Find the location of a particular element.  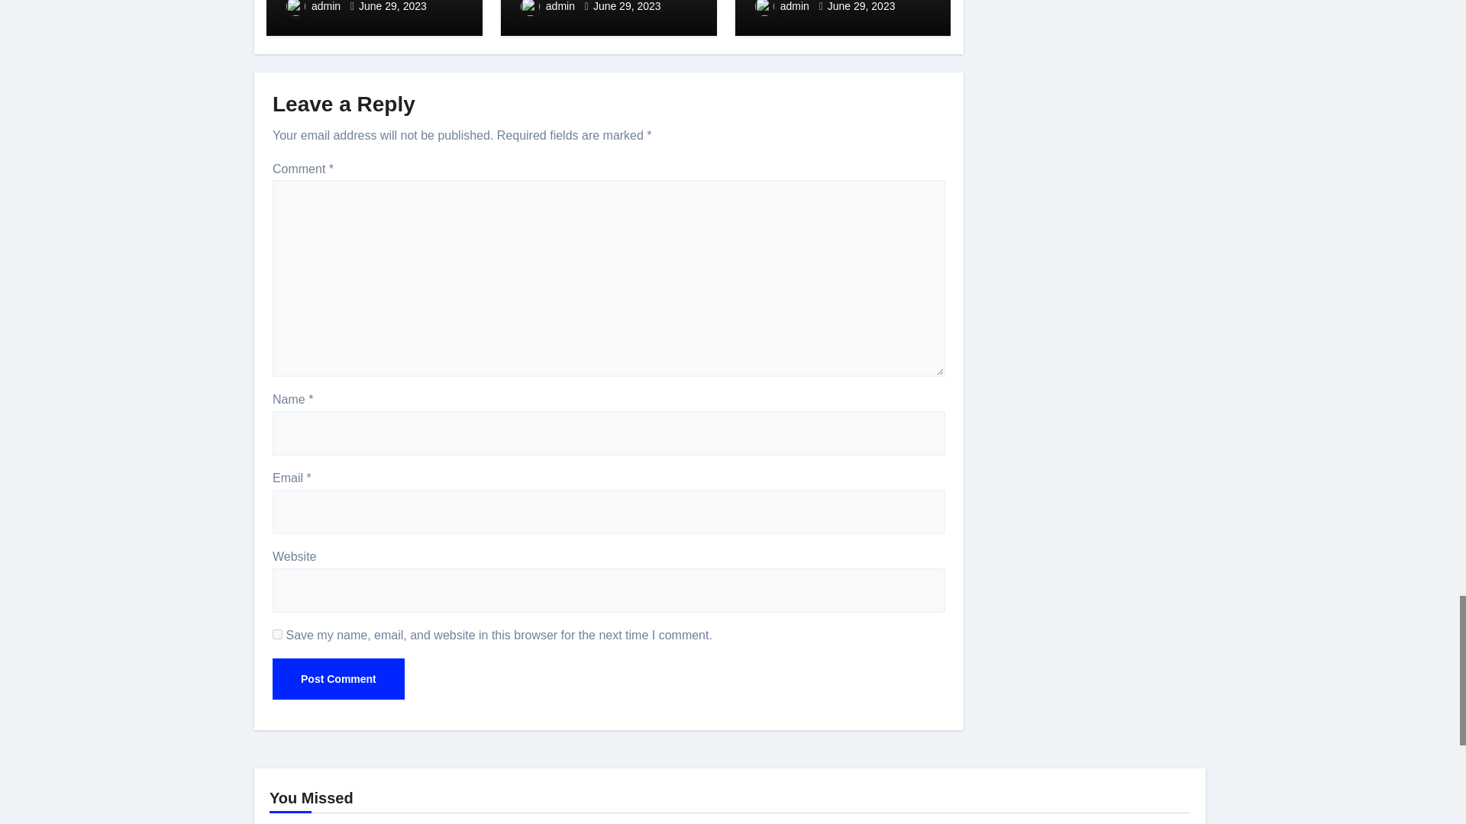

Post Comment is located at coordinates (338, 678).